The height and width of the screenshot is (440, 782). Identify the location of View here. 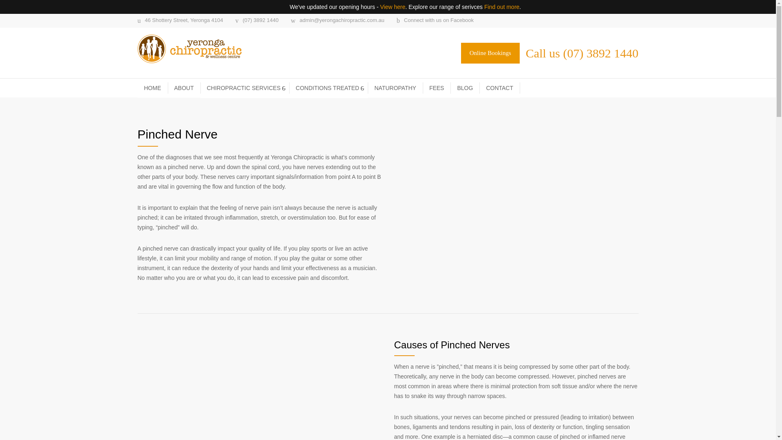
(393, 7).